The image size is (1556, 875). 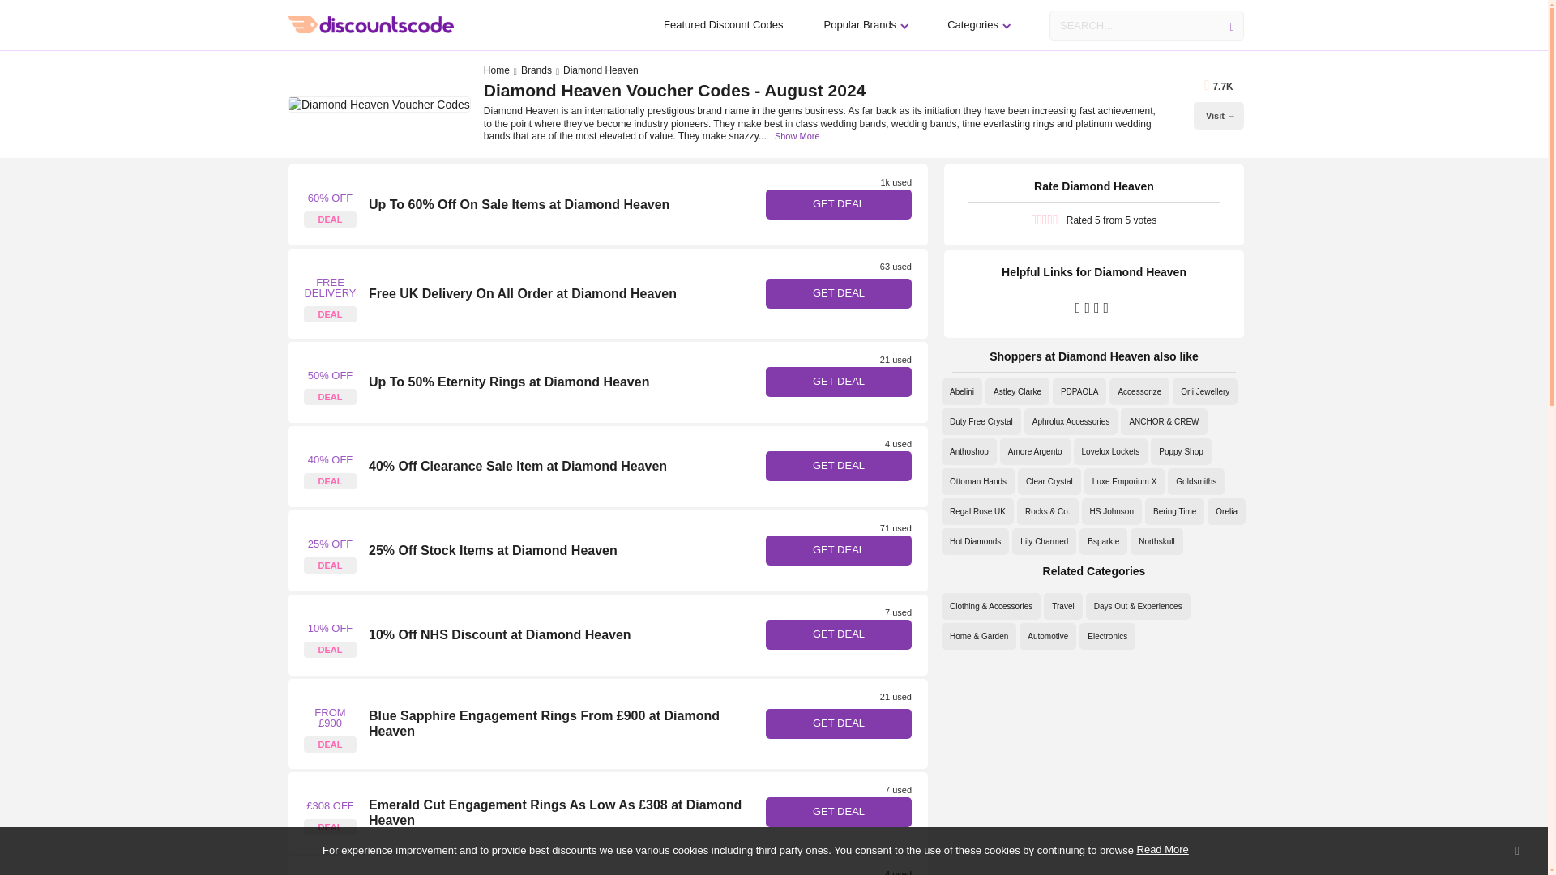 I want to click on Get Deal, so click(x=838, y=634).